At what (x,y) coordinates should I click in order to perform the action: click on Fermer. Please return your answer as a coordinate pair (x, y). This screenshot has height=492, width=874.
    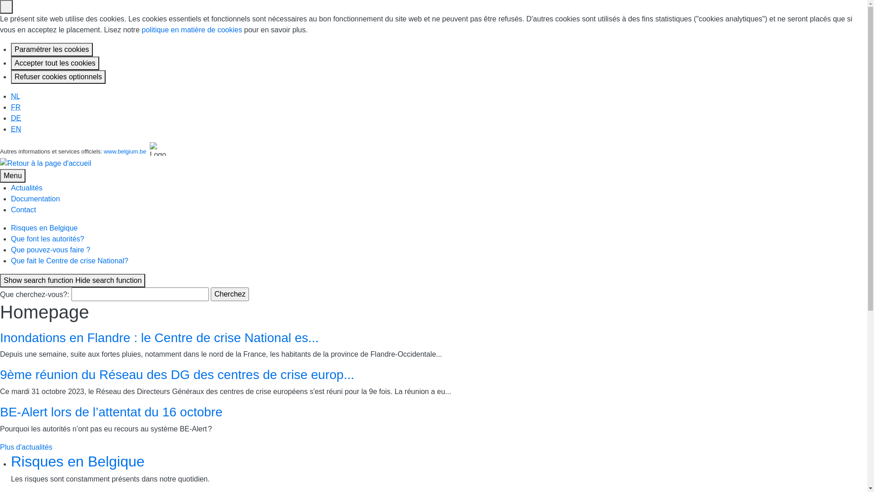
    Looking at the image, I should click on (6, 7).